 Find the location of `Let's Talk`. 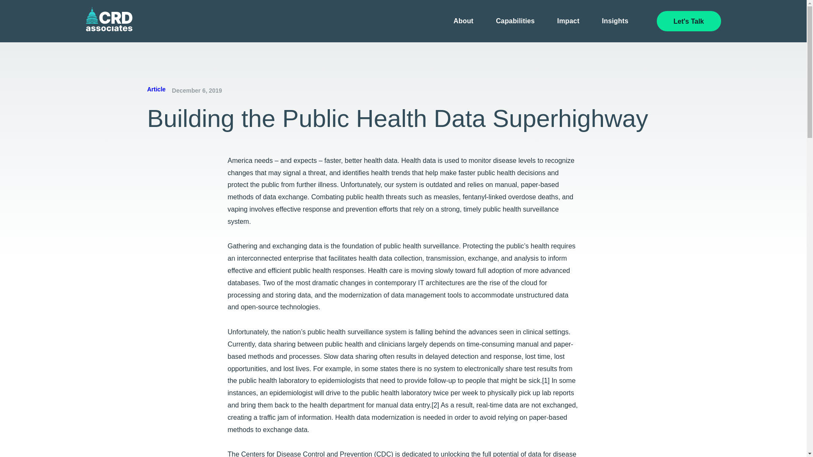

Let's Talk is located at coordinates (689, 21).